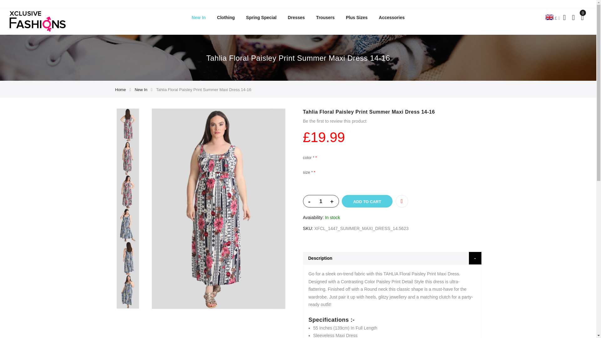  Describe the element at coordinates (226, 18) in the screenshot. I see `Clothing` at that location.